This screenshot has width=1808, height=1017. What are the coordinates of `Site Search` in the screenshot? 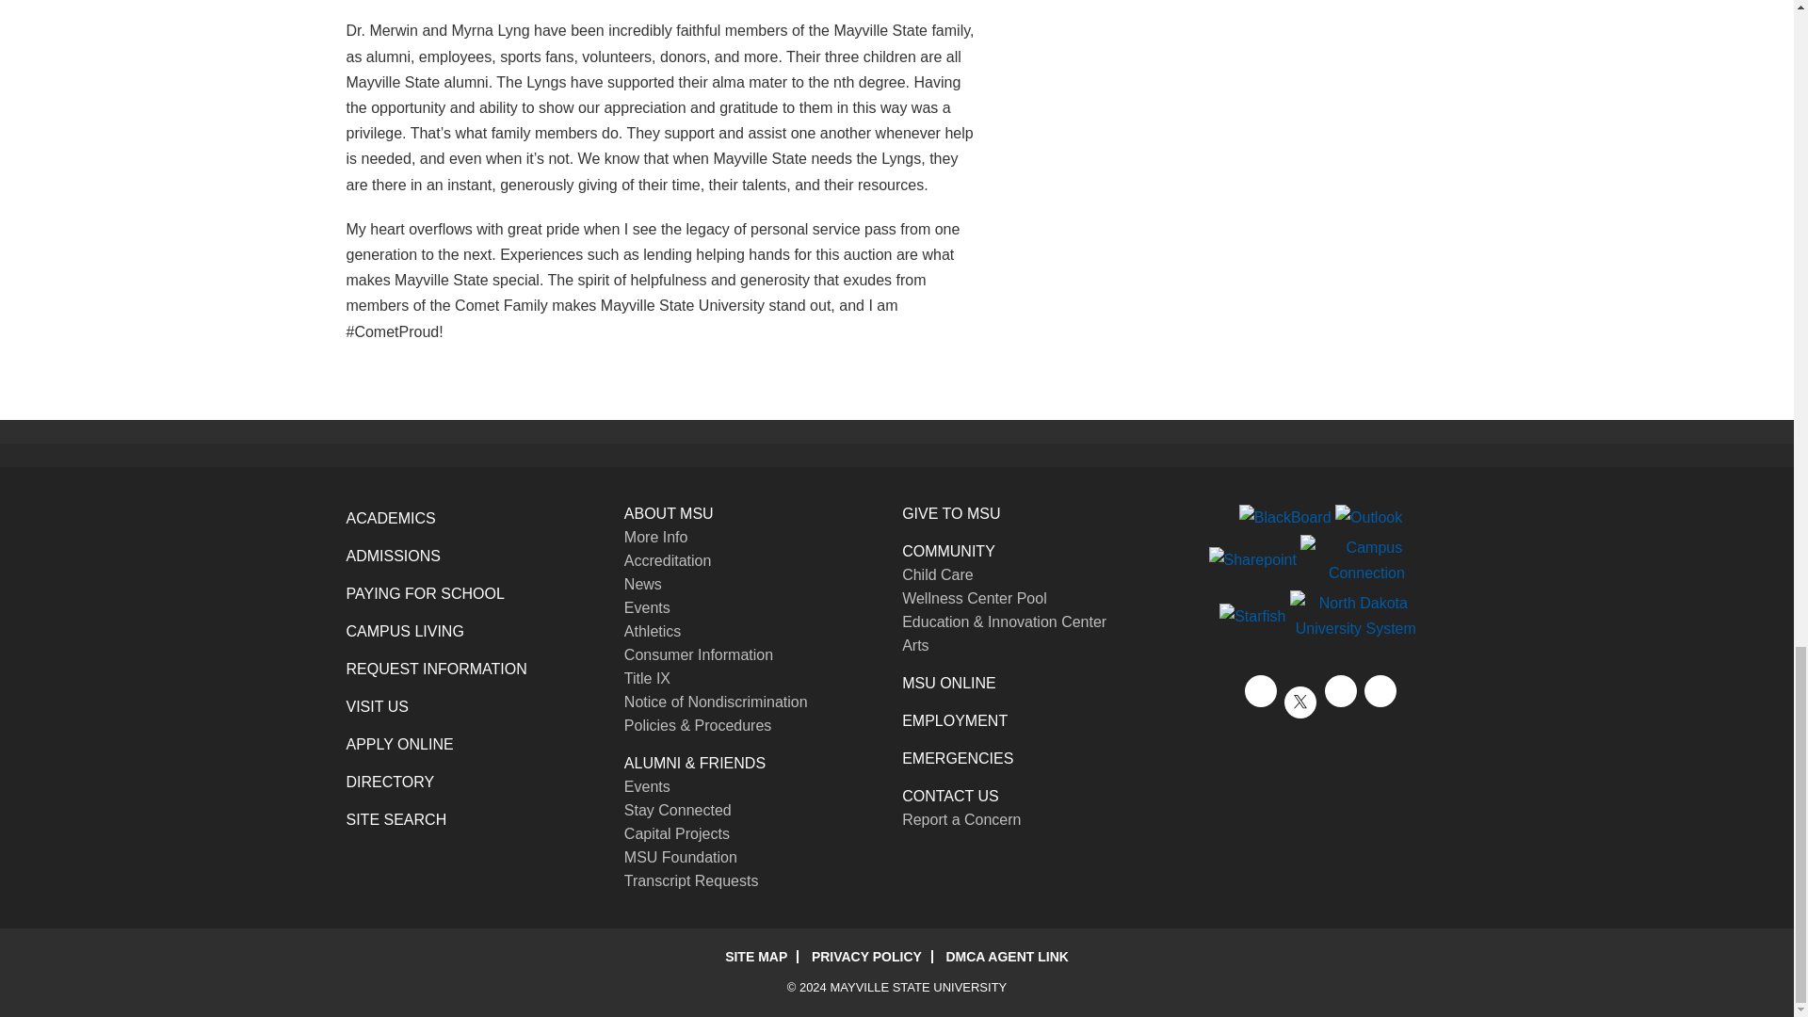 It's located at (396, 819).